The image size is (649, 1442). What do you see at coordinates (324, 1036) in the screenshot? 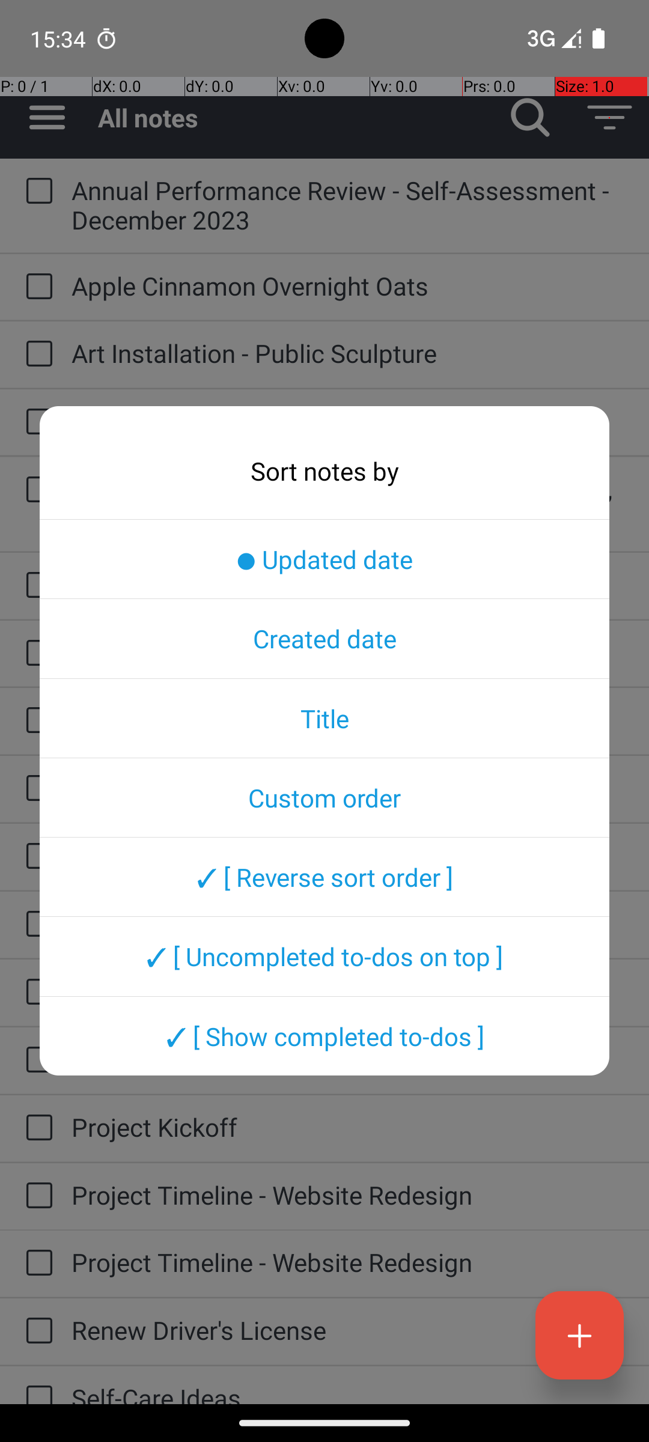
I see `✓ [ Show completed to-dos ]` at bounding box center [324, 1036].